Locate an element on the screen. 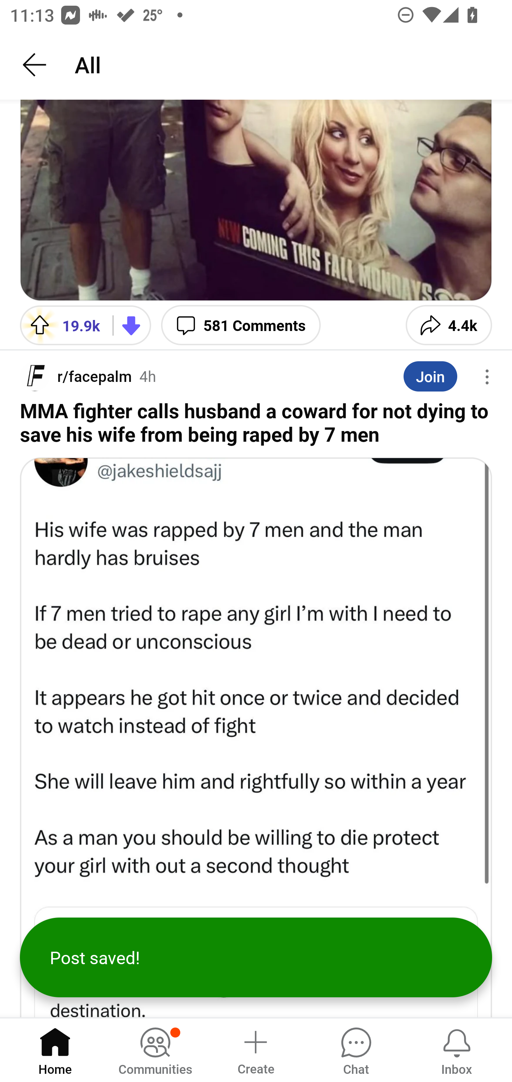  Image is located at coordinates (256, 737).